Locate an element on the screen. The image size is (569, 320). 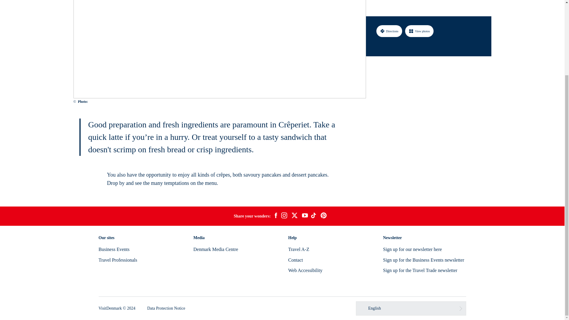
Web Accessibility is located at coordinates (305, 270).